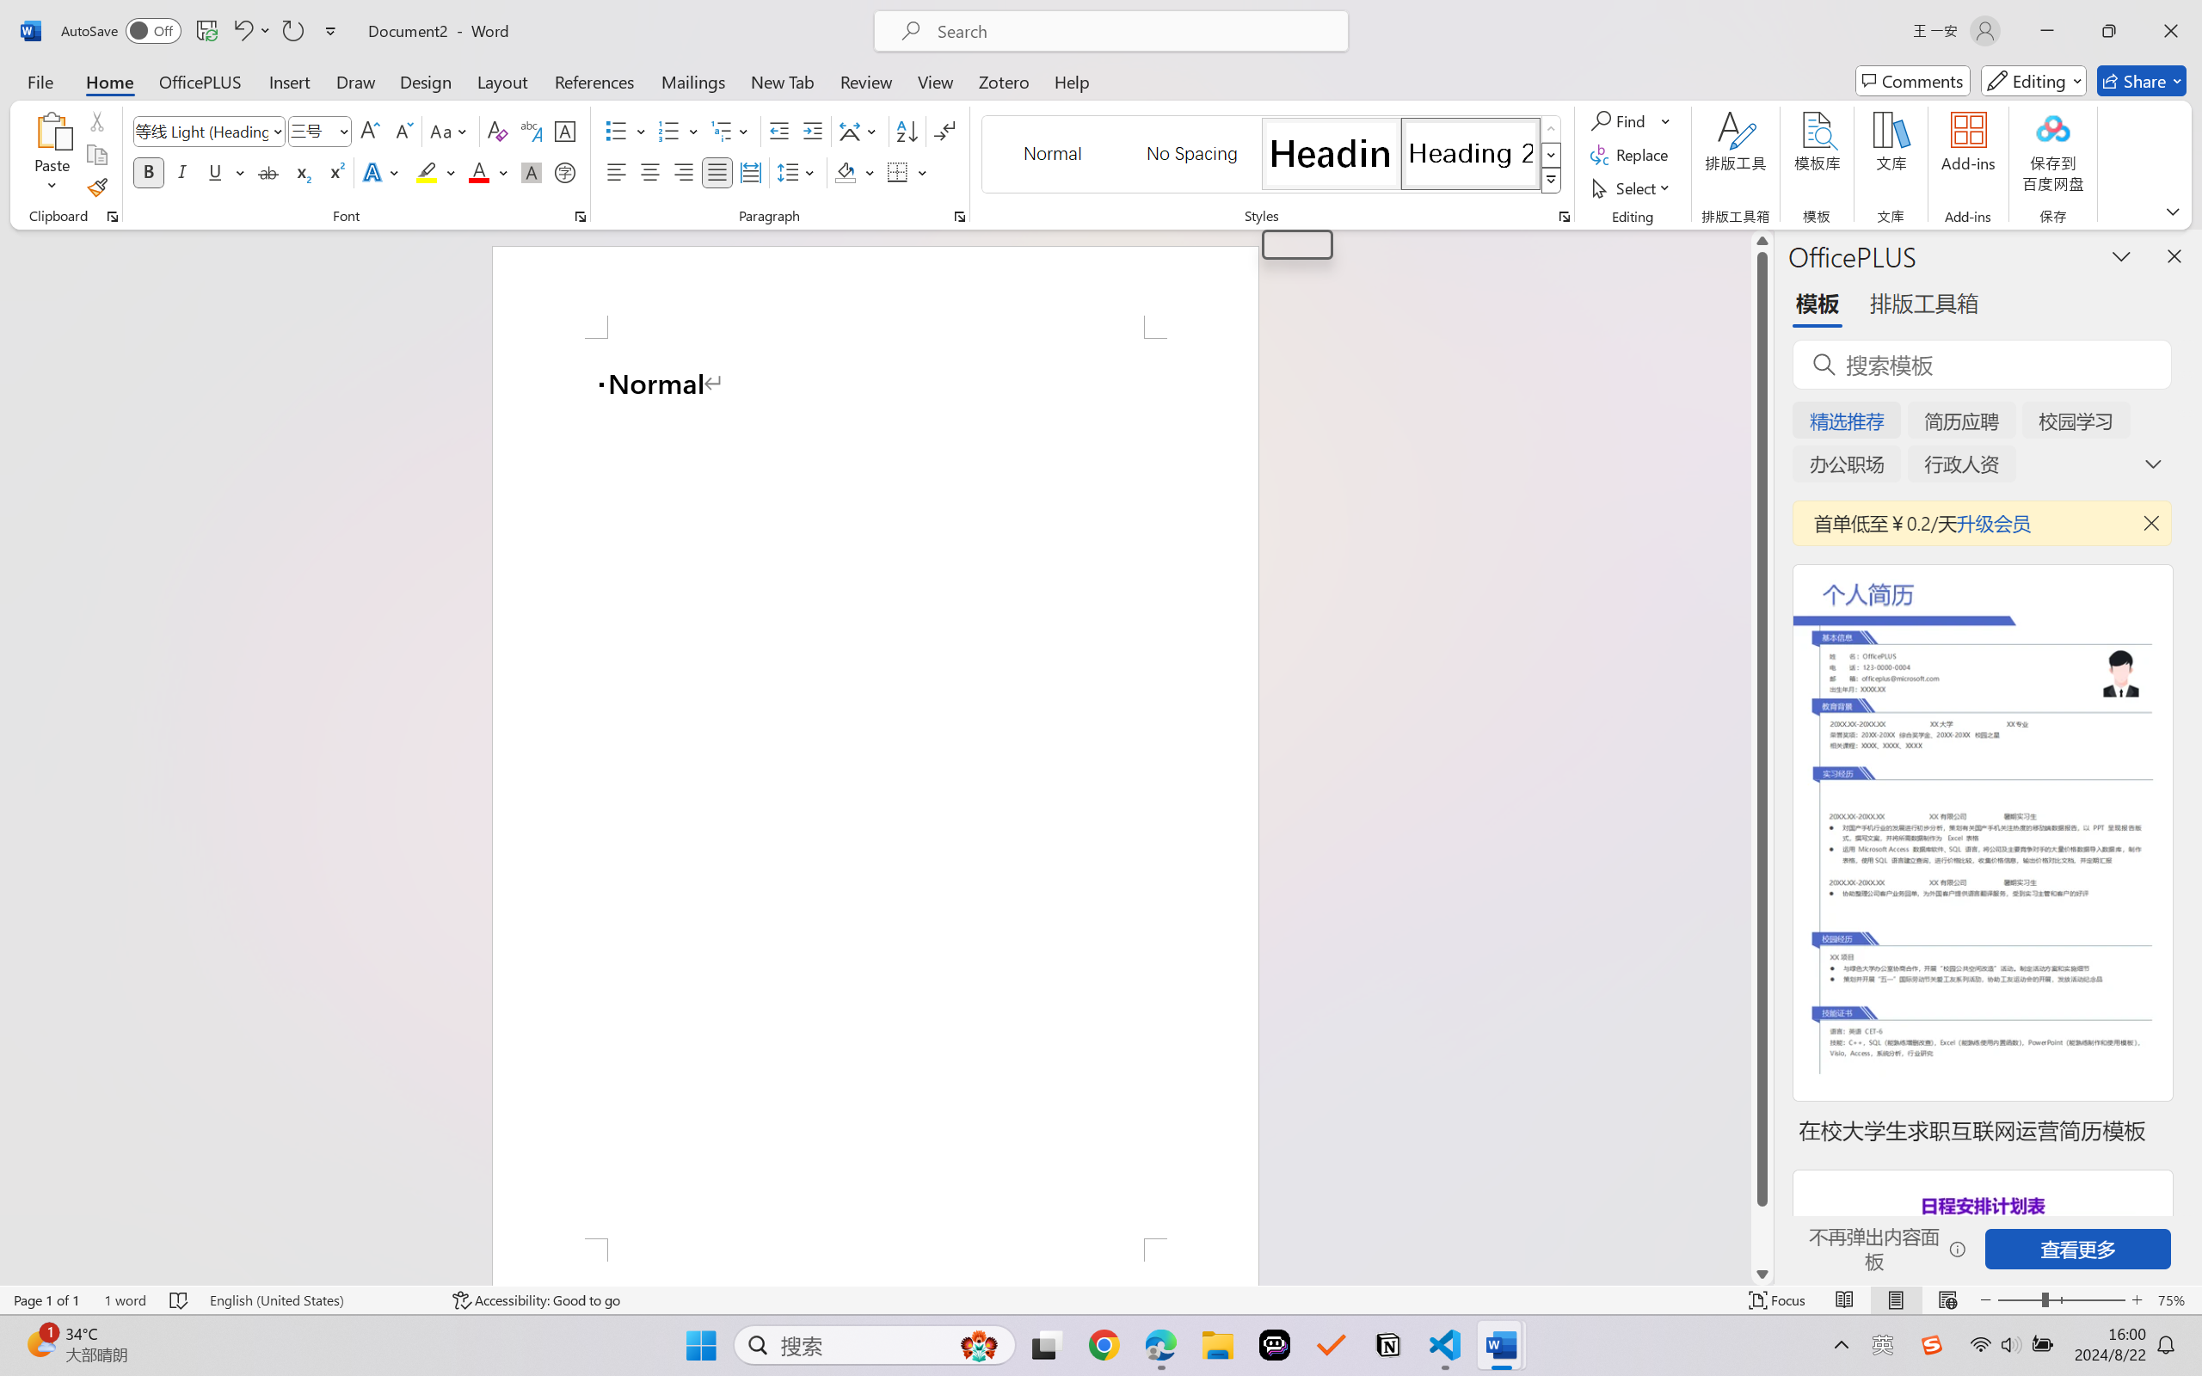 Image resolution: width=2202 pixels, height=1376 pixels. Describe the element at coordinates (289, 81) in the screenshot. I see `Insert` at that location.